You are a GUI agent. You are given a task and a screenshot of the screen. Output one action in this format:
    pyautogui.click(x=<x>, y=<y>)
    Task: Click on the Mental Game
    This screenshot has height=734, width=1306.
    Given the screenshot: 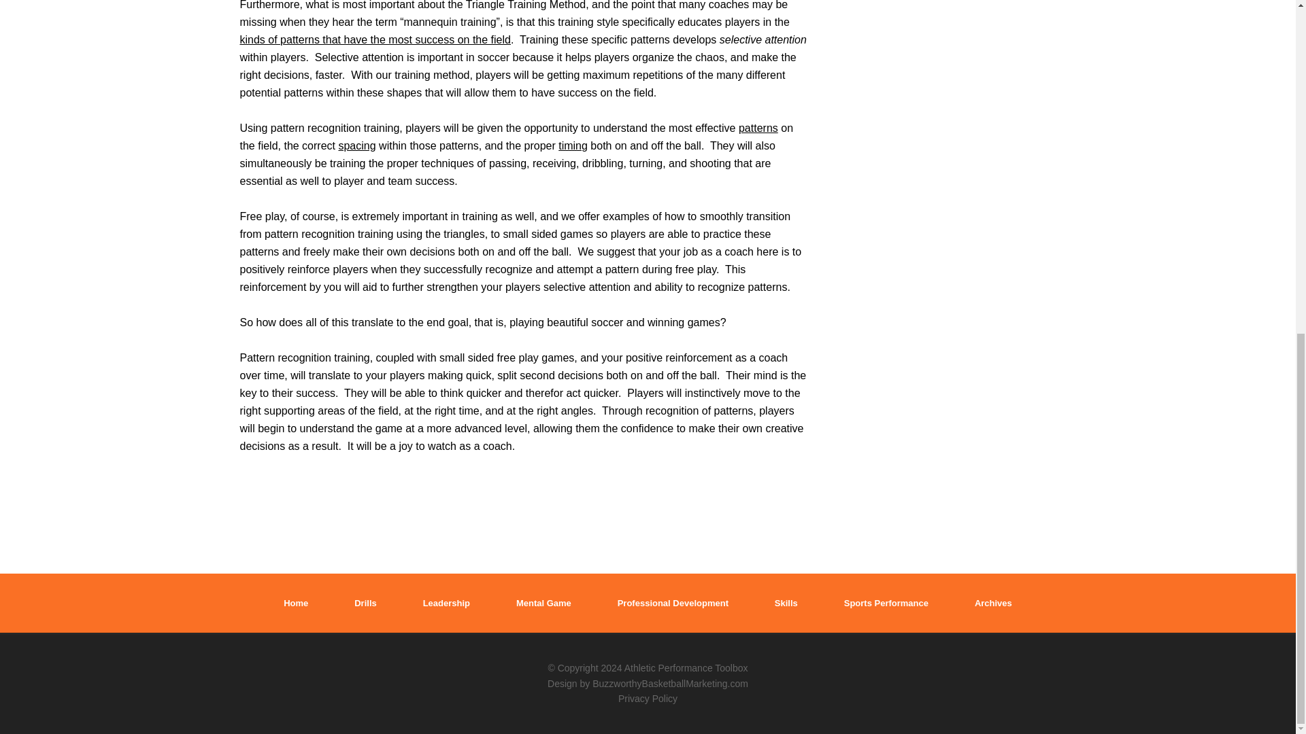 What is the action you would take?
    pyautogui.click(x=543, y=604)
    